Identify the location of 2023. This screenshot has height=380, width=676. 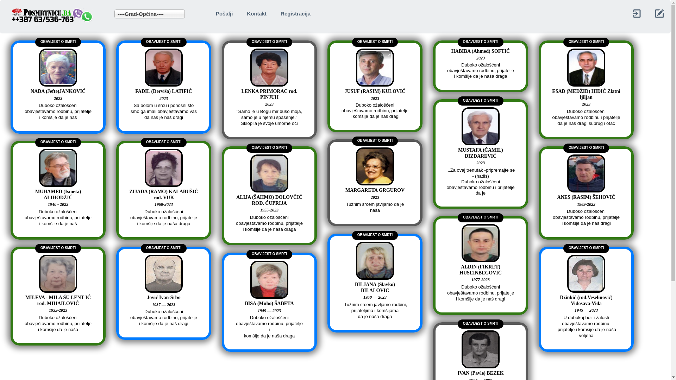
(481, 166).